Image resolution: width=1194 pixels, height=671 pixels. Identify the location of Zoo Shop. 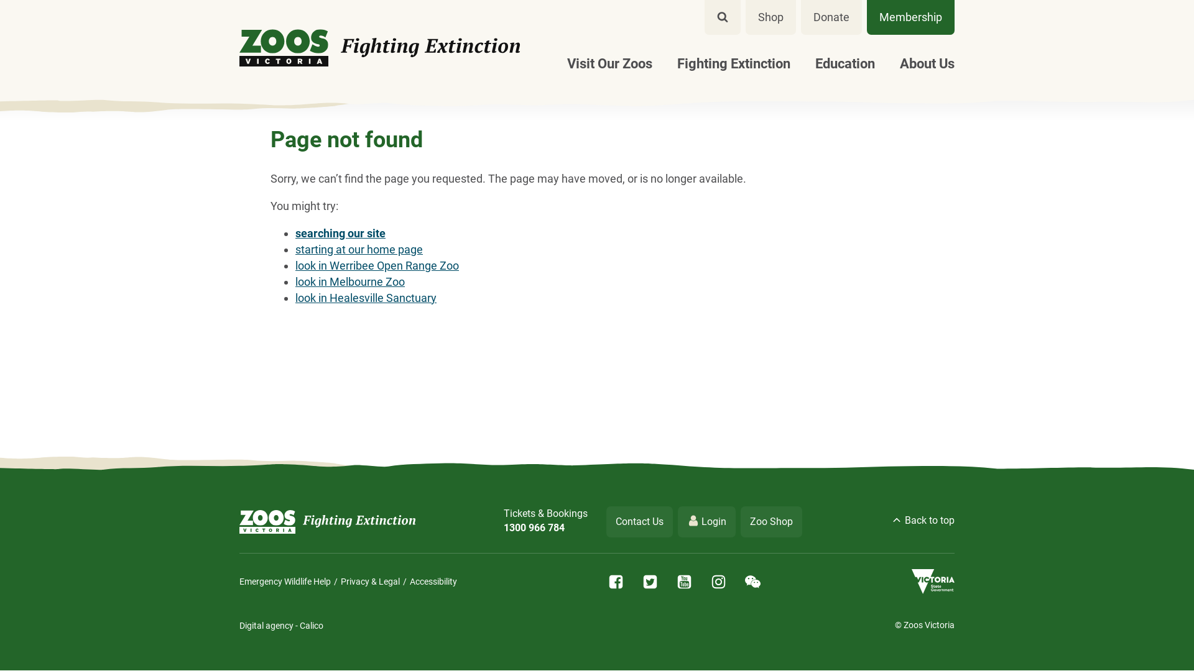
(771, 522).